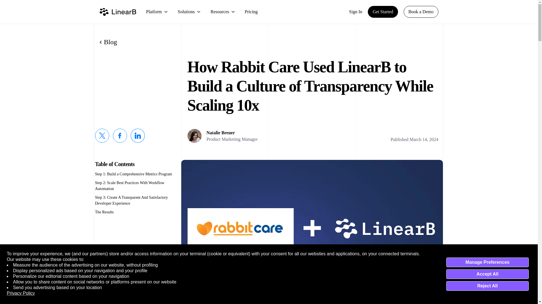 The width and height of the screenshot is (542, 304). Describe the element at coordinates (487, 274) in the screenshot. I see `Accept All` at that location.